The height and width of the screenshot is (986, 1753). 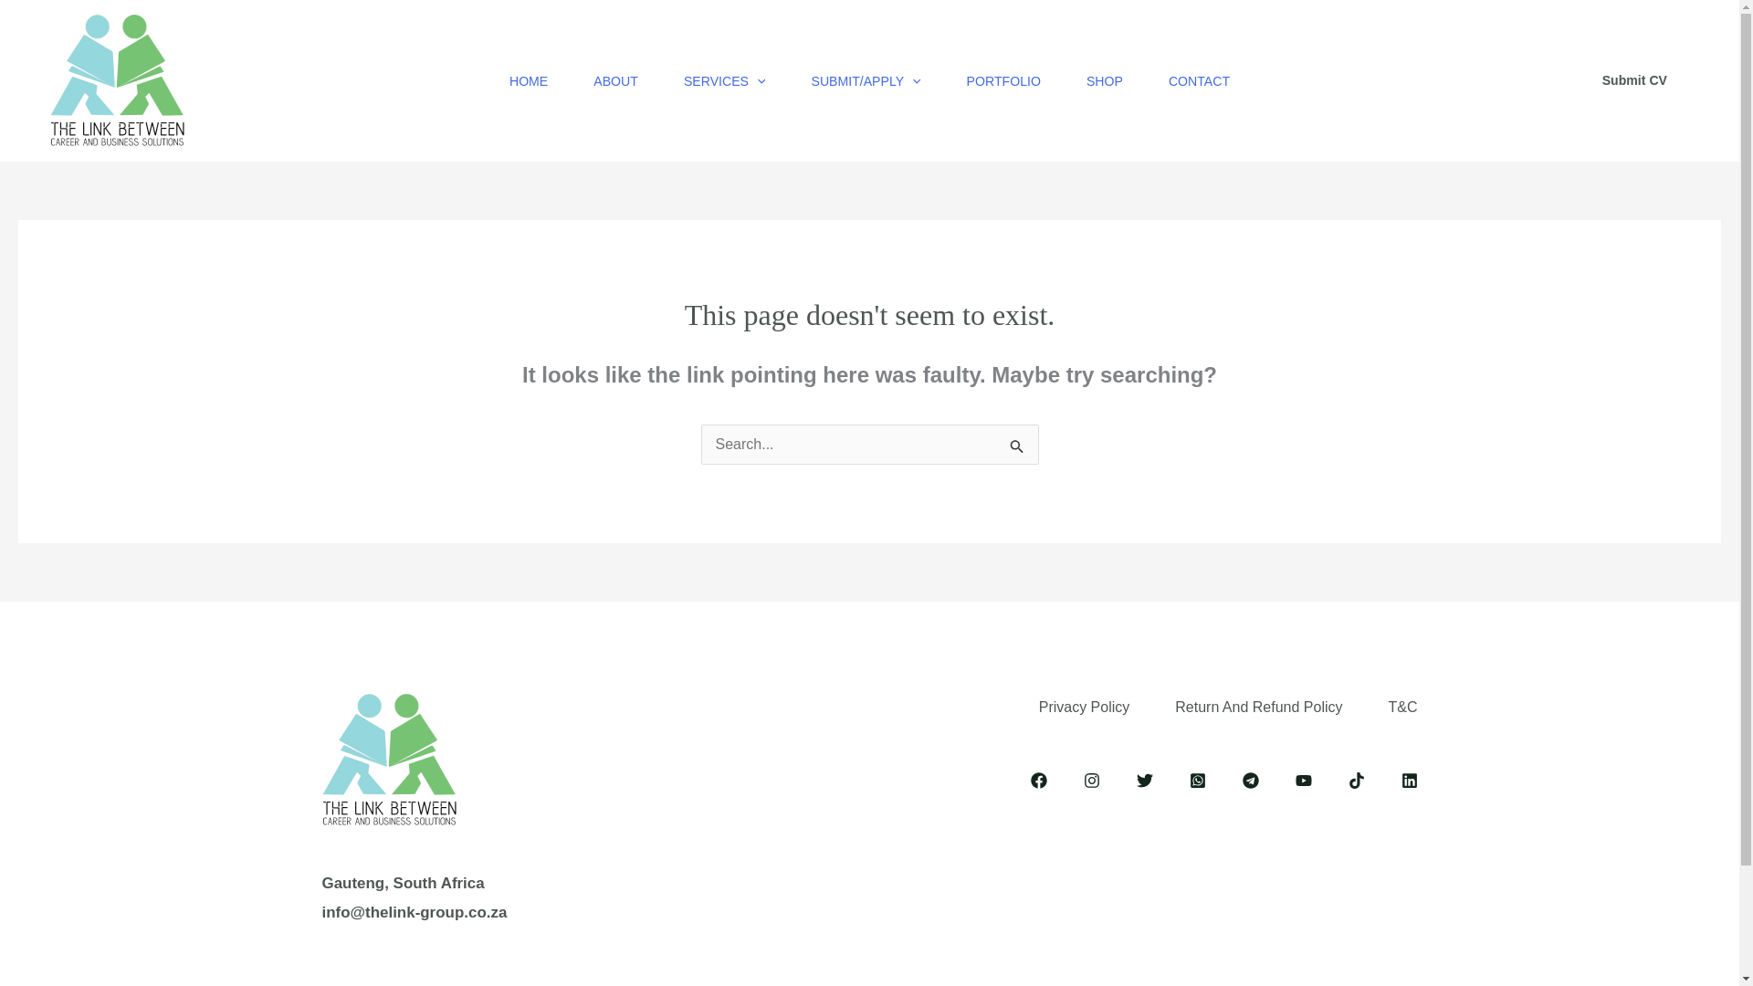 What do you see at coordinates (1017, 449) in the screenshot?
I see `Search` at bounding box center [1017, 449].